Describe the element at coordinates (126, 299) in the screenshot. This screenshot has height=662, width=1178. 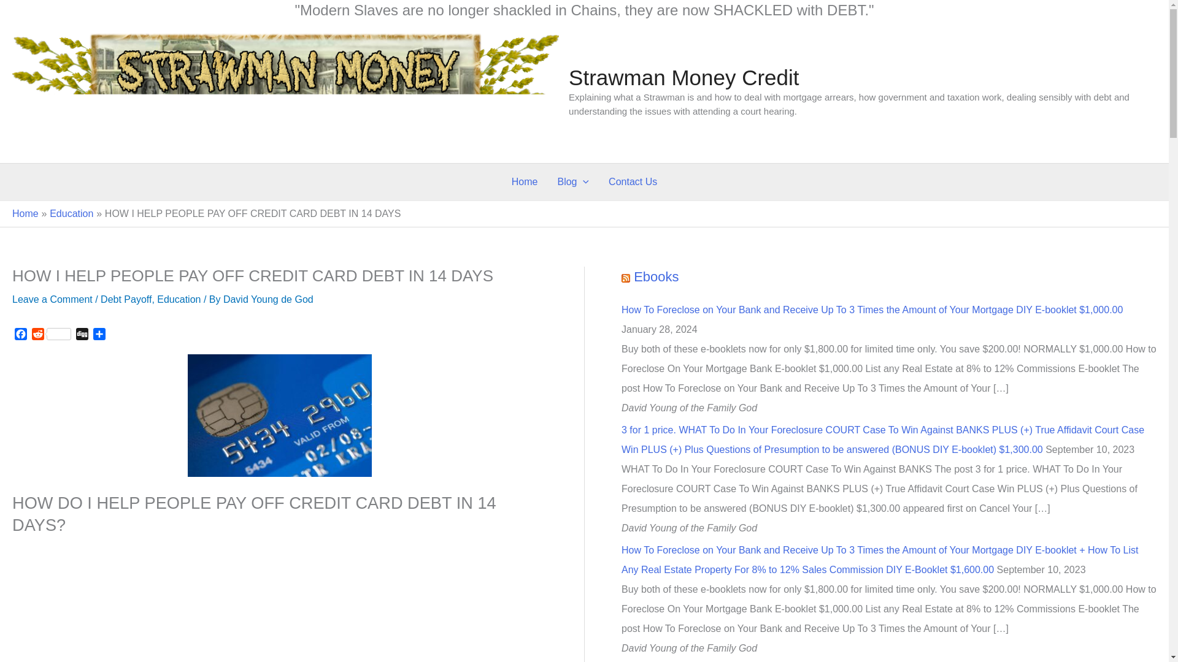
I see `Debt Payoff` at that location.